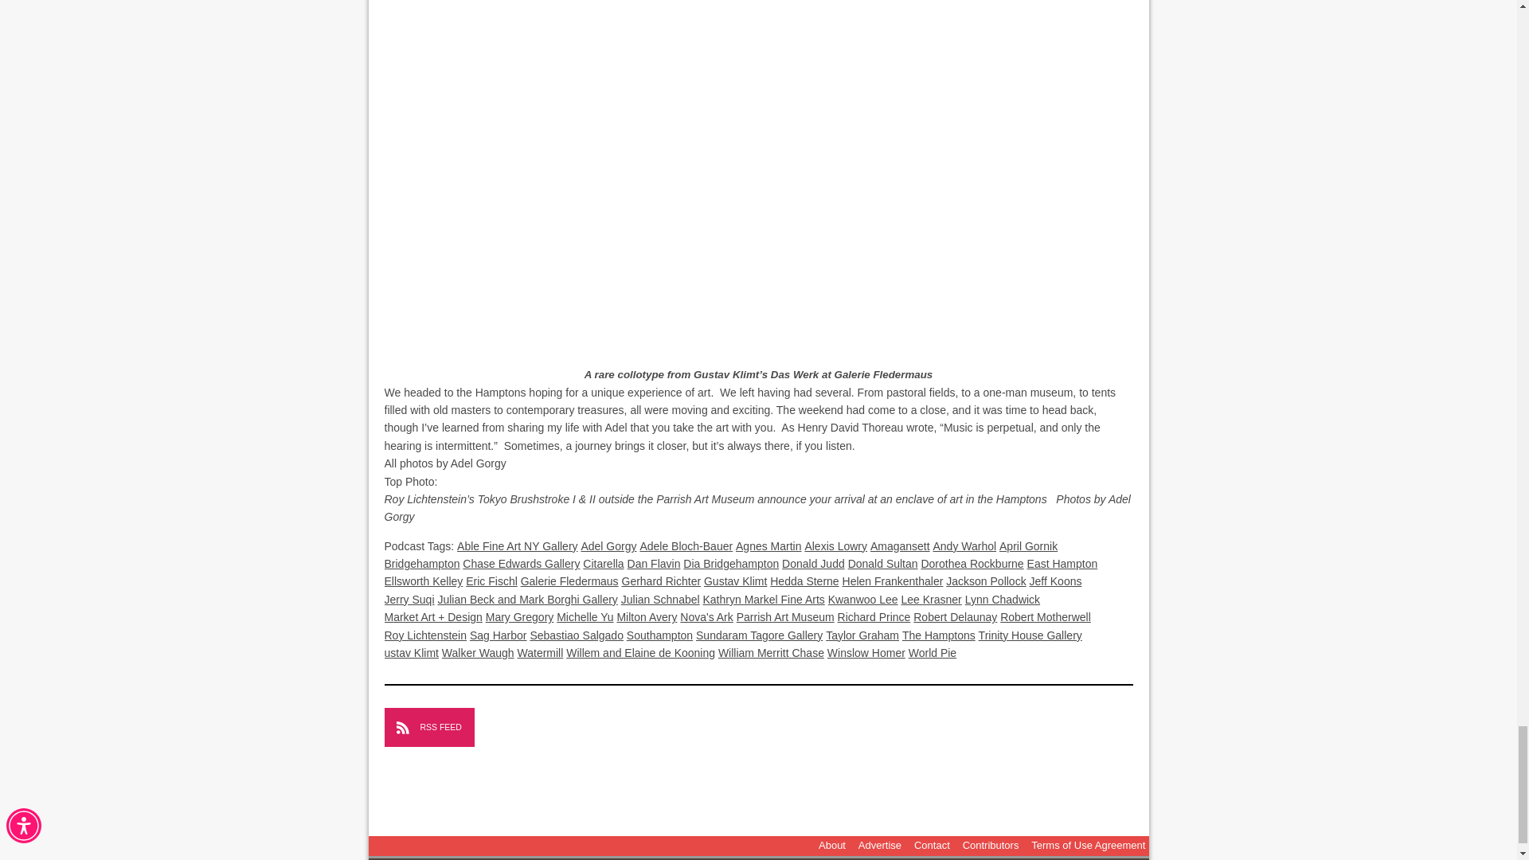 The width and height of the screenshot is (1529, 860). Describe the element at coordinates (685, 546) in the screenshot. I see `Adele Bloch-Bauer` at that location.